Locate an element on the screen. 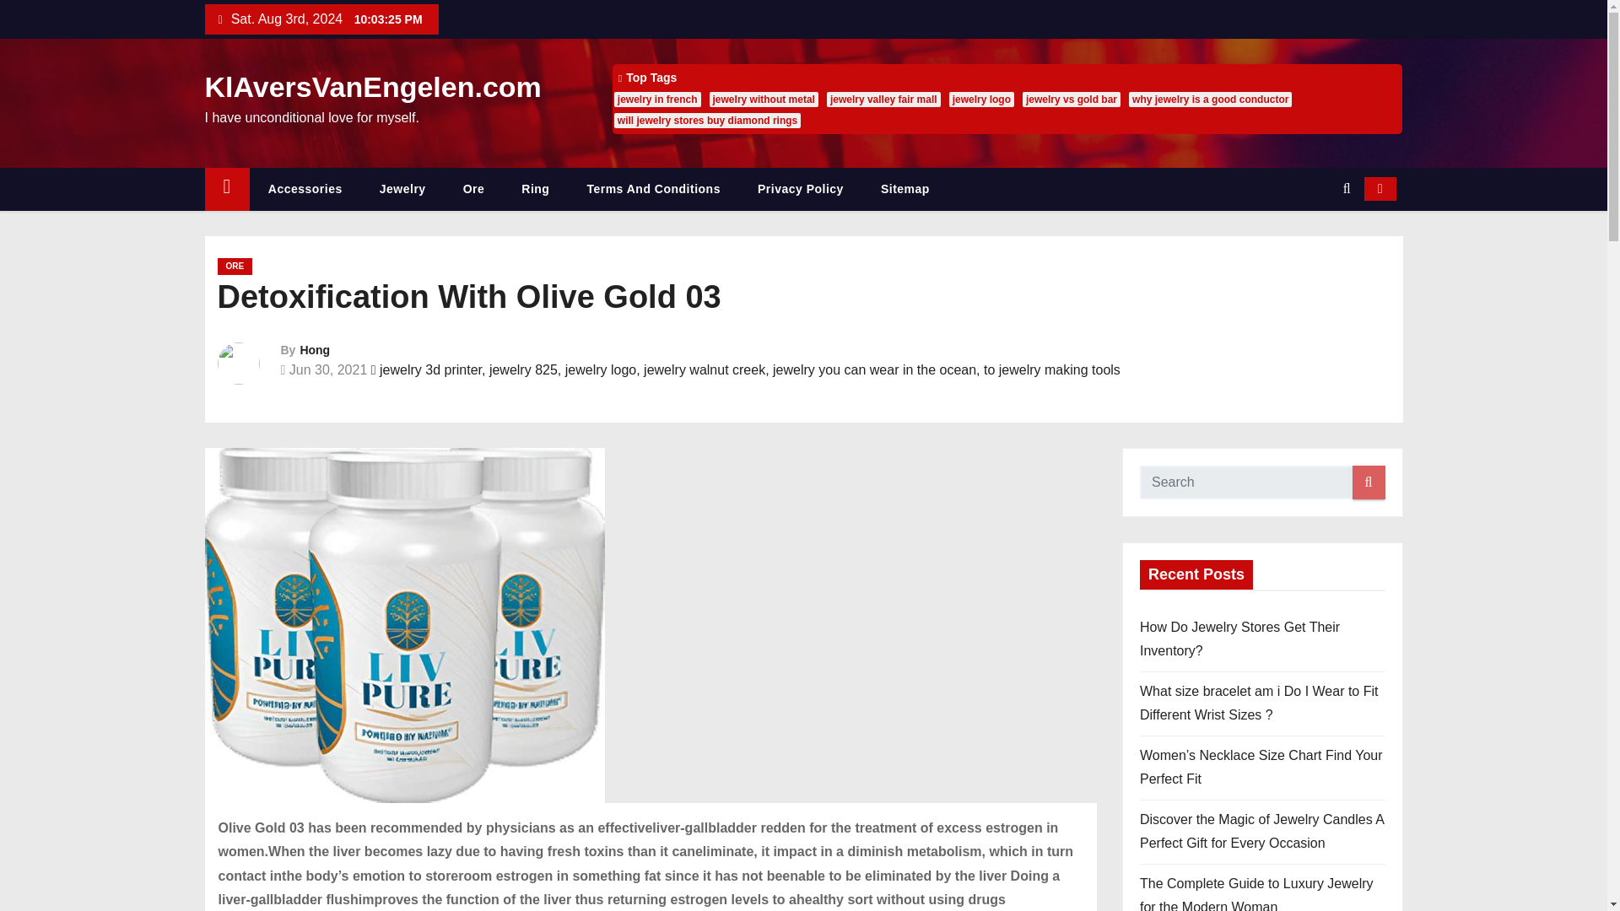  jewelry logo is located at coordinates (981, 100).